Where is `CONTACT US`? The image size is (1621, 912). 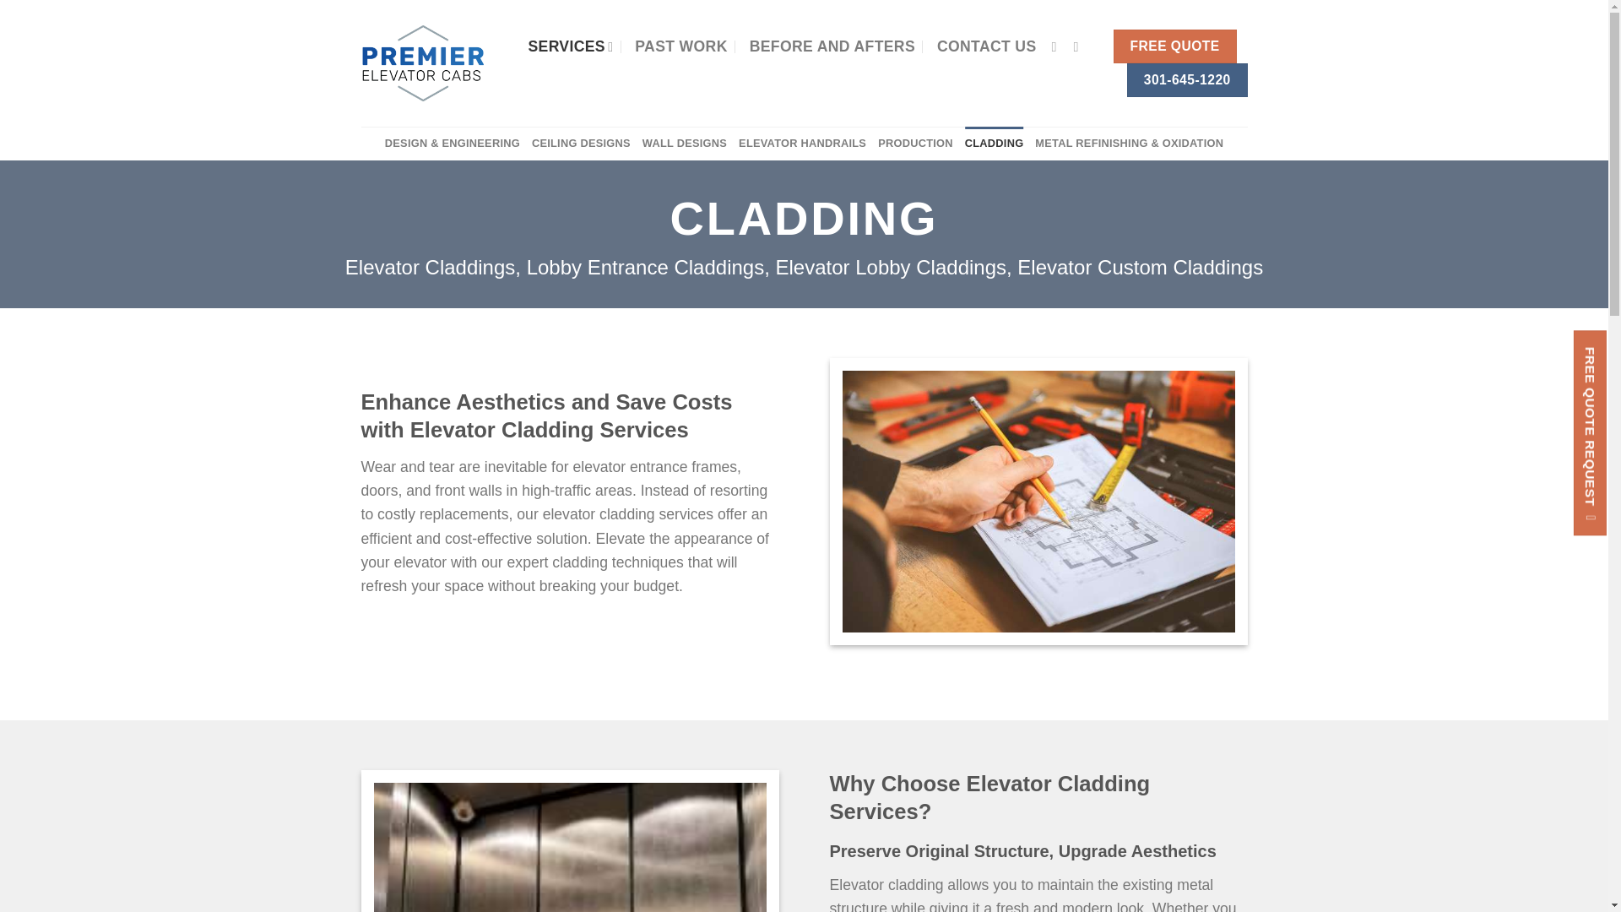 CONTACT US is located at coordinates (986, 46).